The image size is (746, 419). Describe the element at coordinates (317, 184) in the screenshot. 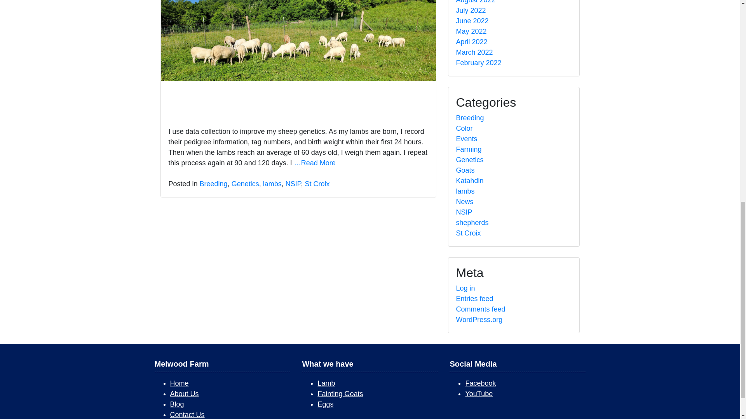

I see `St Croix` at that location.